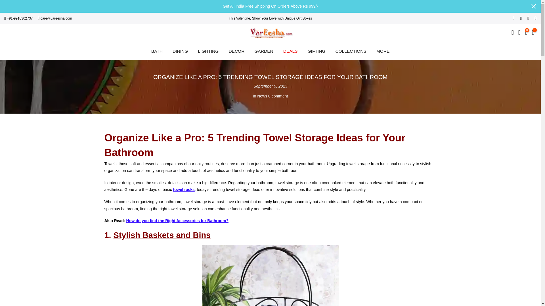  What do you see at coordinates (351, 51) in the screenshot?
I see `COLLECTIONS` at bounding box center [351, 51].